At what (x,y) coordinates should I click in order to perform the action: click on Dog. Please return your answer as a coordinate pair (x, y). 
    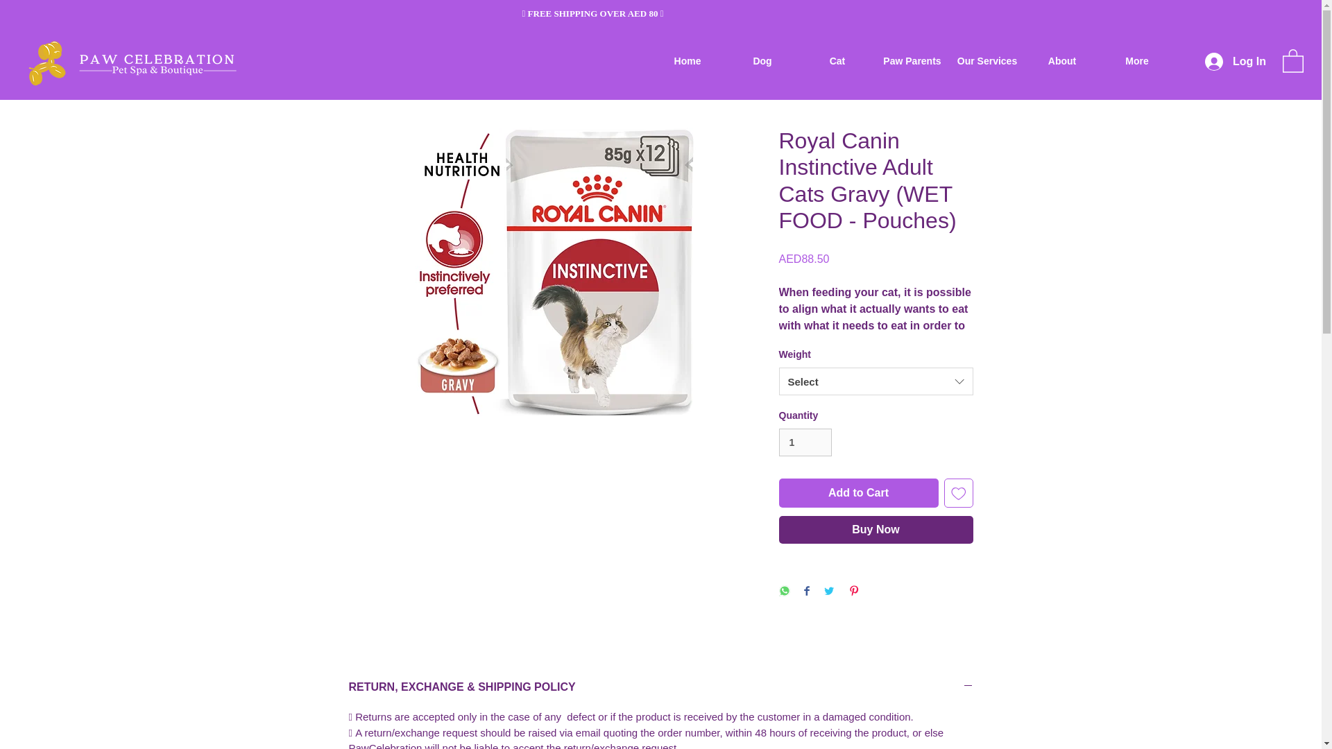
    Looking at the image, I should click on (762, 61).